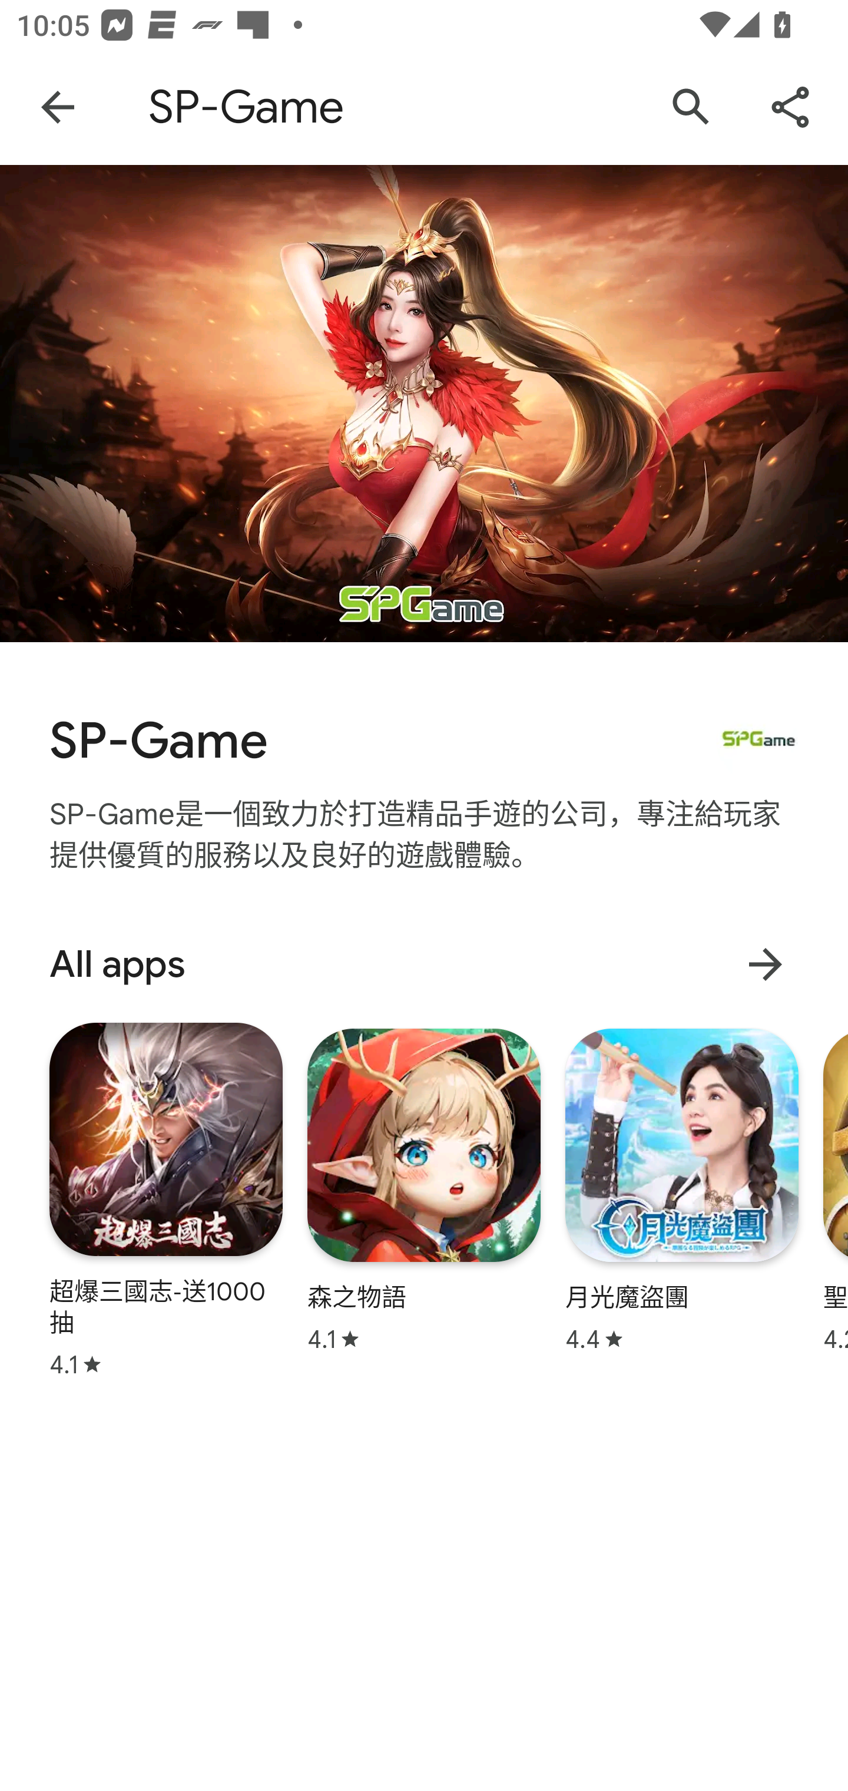 This screenshot has height=1791, width=848. Describe the element at coordinates (58, 107) in the screenshot. I see `Navigate up` at that location.